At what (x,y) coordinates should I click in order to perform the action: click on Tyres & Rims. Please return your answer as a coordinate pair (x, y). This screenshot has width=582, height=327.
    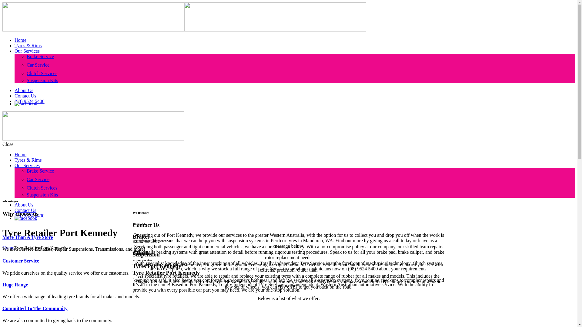
    Looking at the image, I should click on (28, 45).